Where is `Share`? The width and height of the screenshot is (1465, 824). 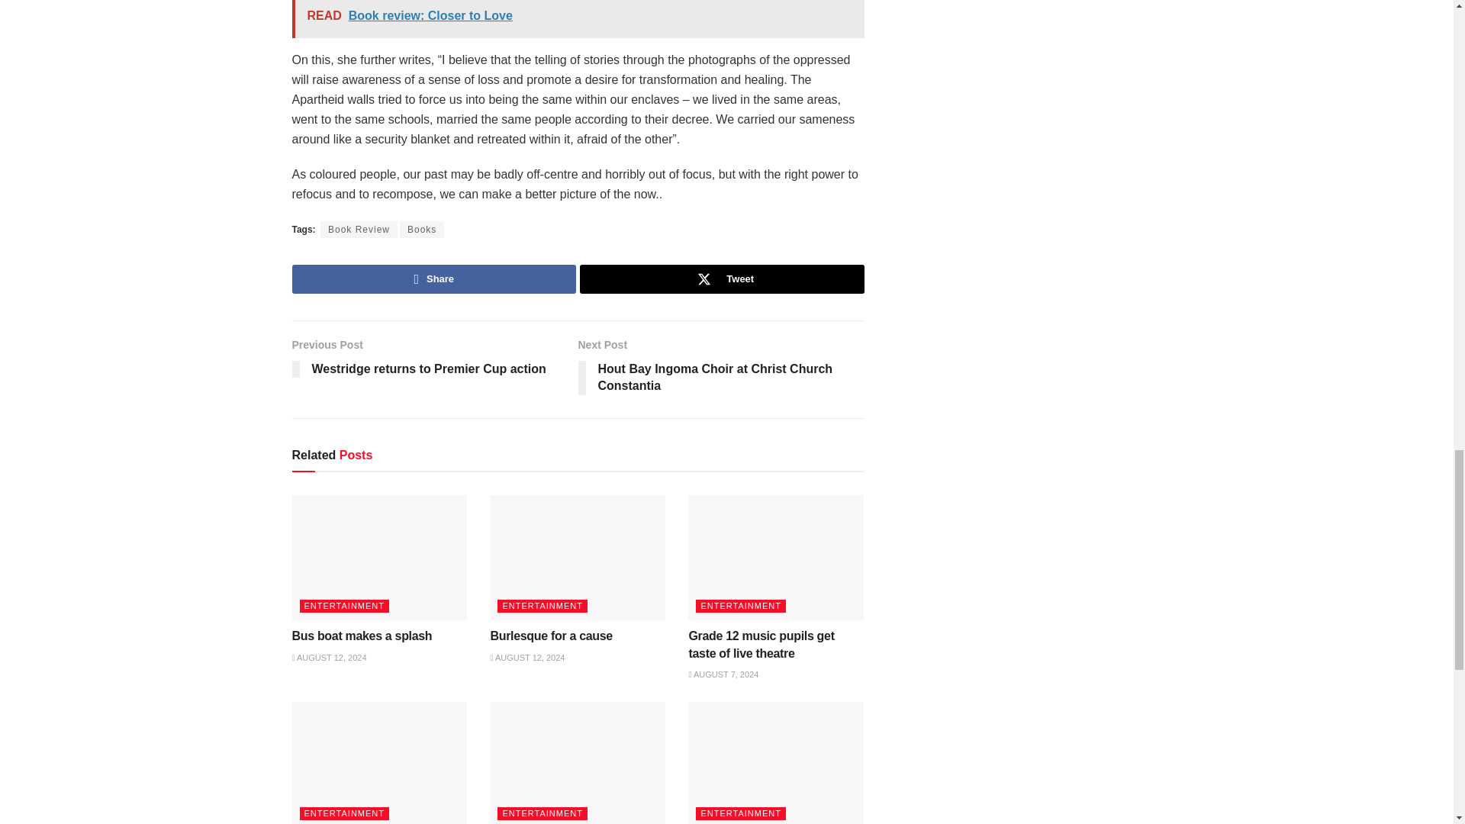 Share is located at coordinates (433, 278).